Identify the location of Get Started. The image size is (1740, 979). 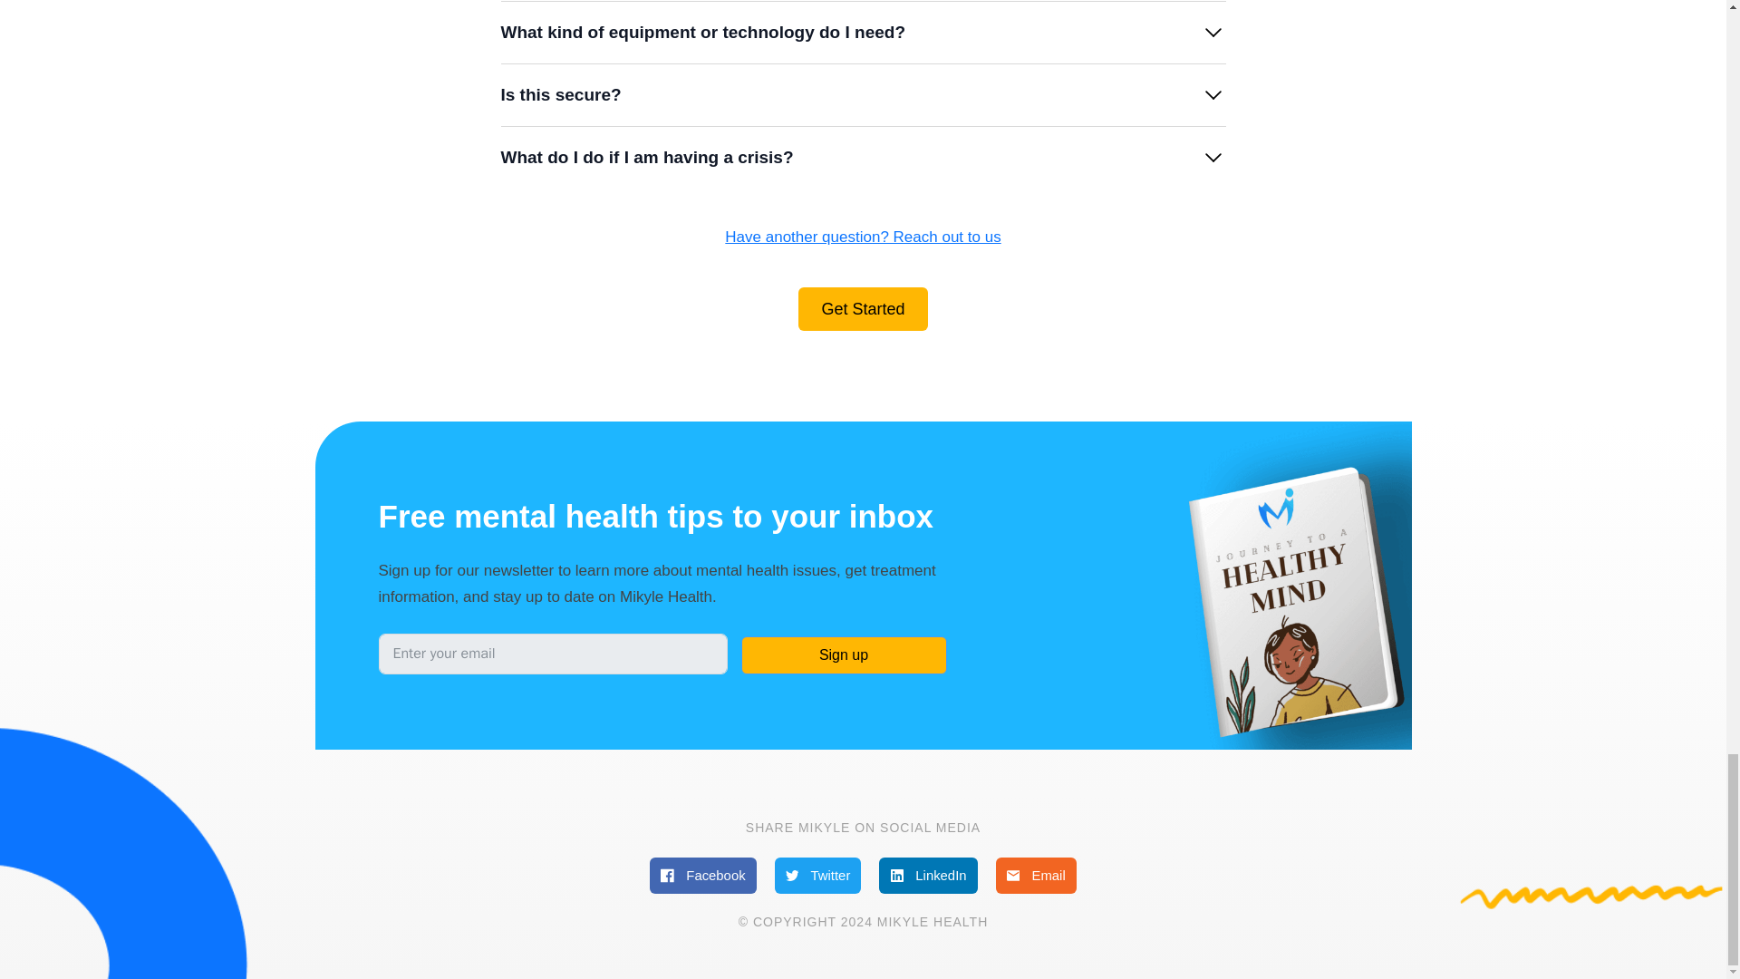
(863, 309).